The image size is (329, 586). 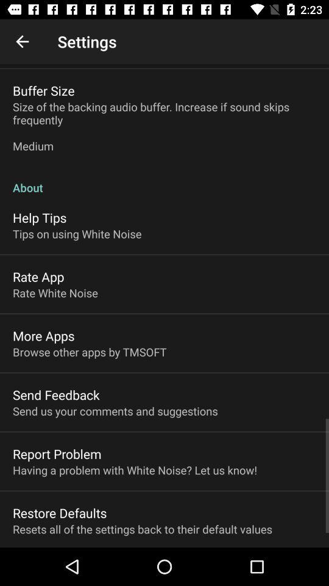 I want to click on press item above the buffer size item, so click(x=22, y=42).